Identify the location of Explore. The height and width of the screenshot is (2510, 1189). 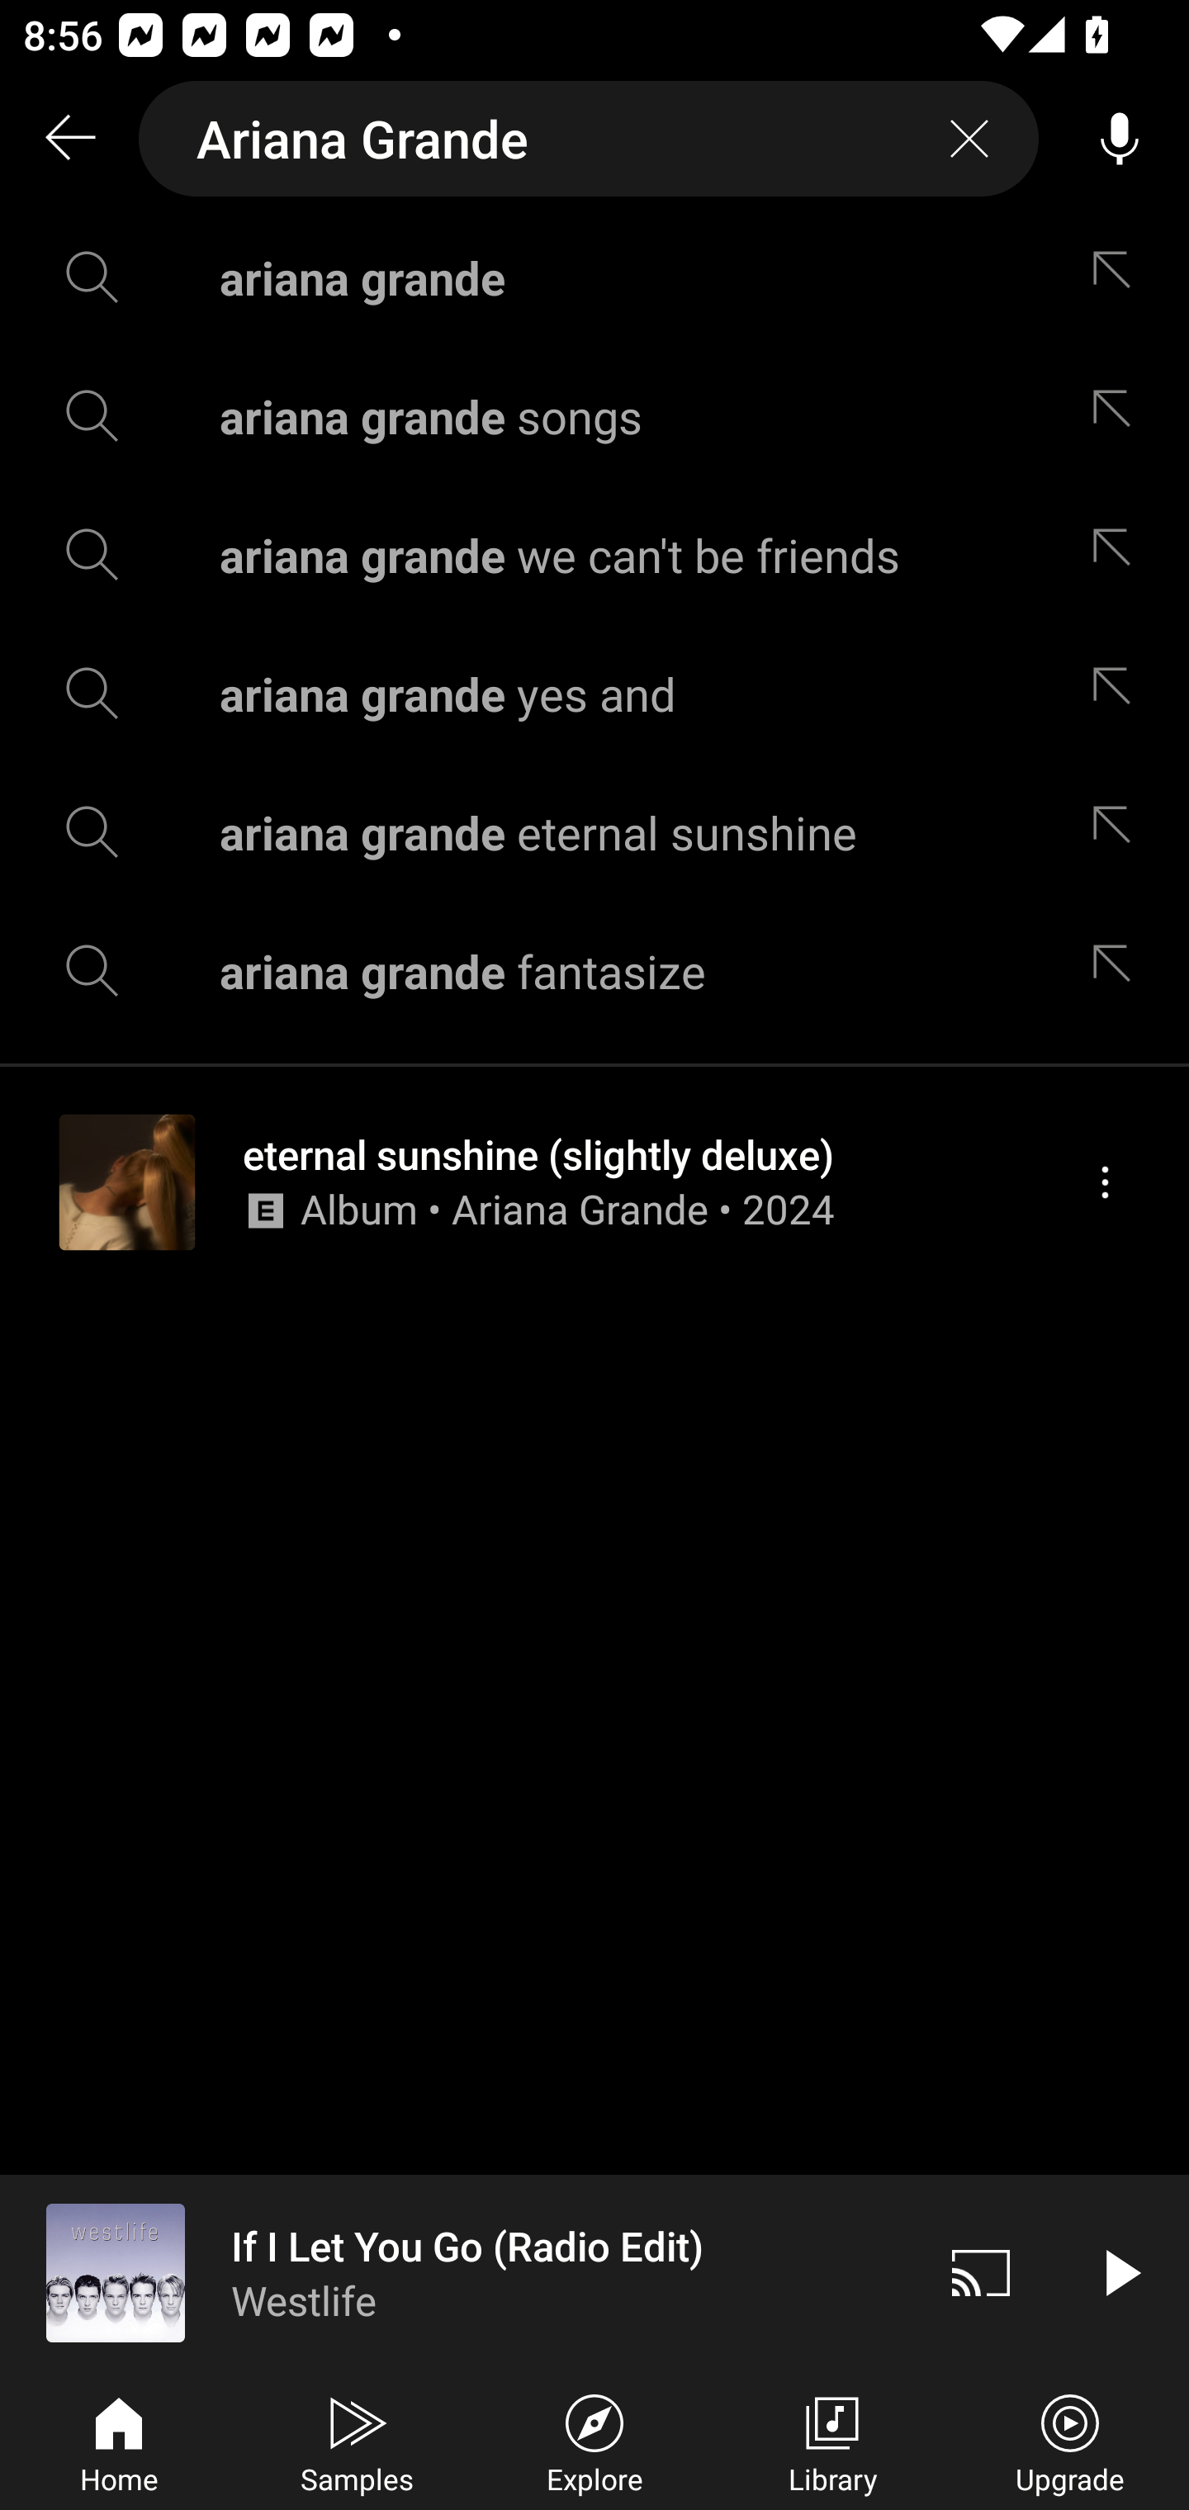
(594, 2441).